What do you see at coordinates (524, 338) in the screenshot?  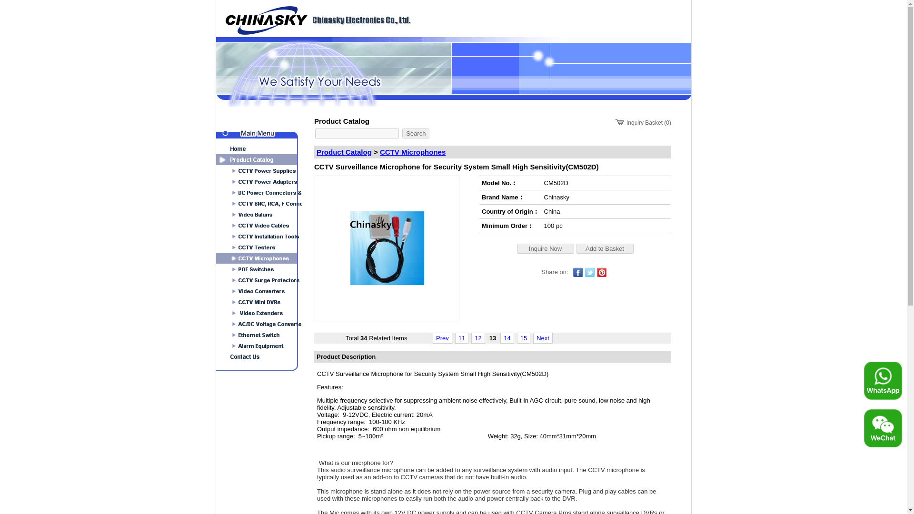 I see `15` at bounding box center [524, 338].